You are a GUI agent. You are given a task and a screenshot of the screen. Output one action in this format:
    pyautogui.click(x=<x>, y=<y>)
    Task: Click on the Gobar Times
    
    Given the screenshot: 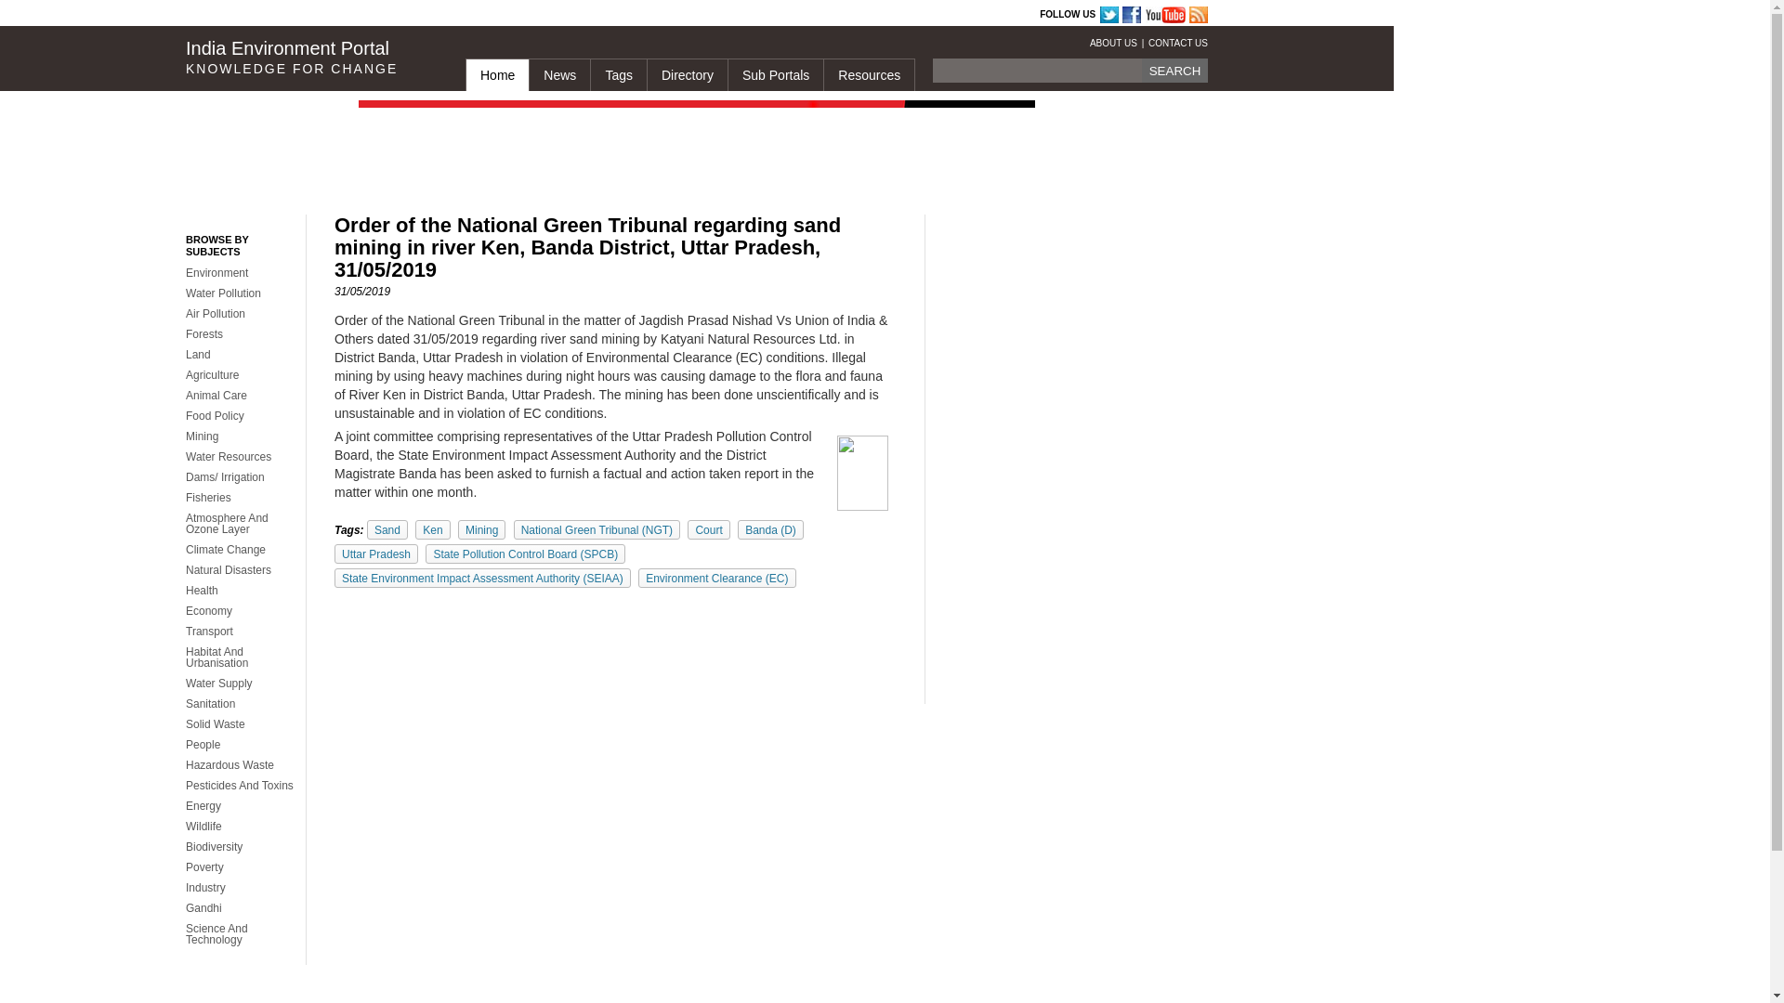 What is the action you would take?
    pyautogui.click(x=451, y=15)
    